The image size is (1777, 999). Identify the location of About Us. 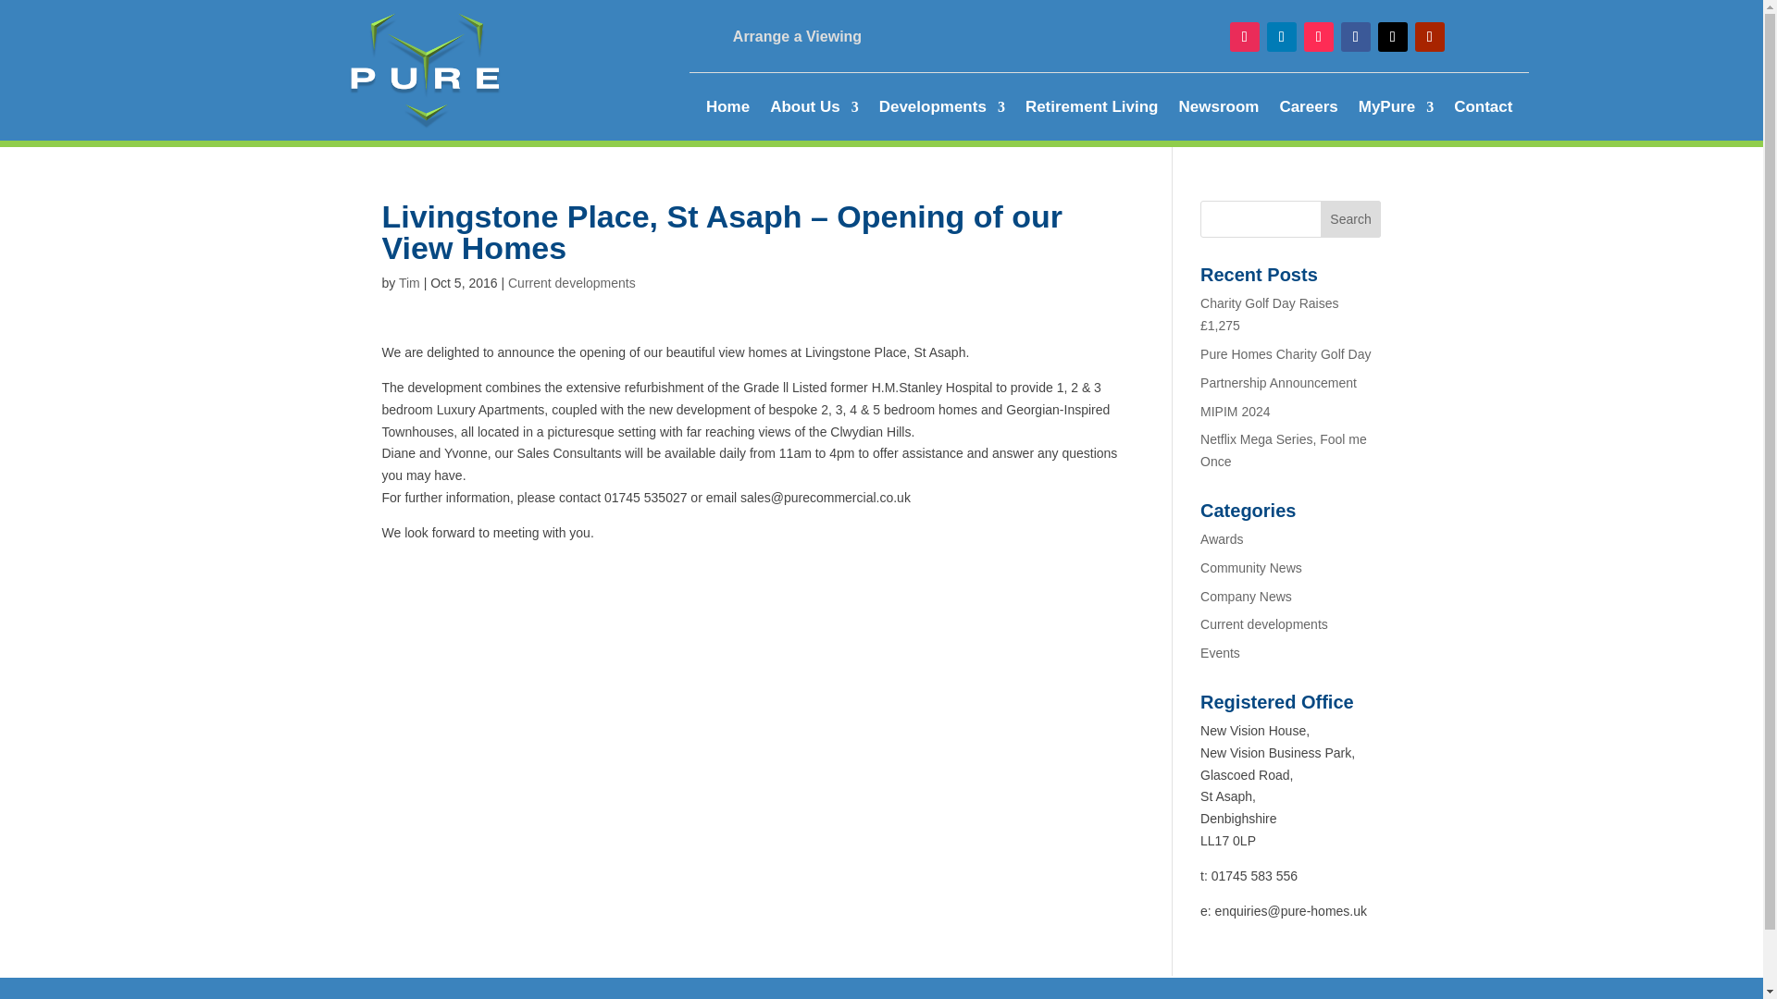
(814, 111).